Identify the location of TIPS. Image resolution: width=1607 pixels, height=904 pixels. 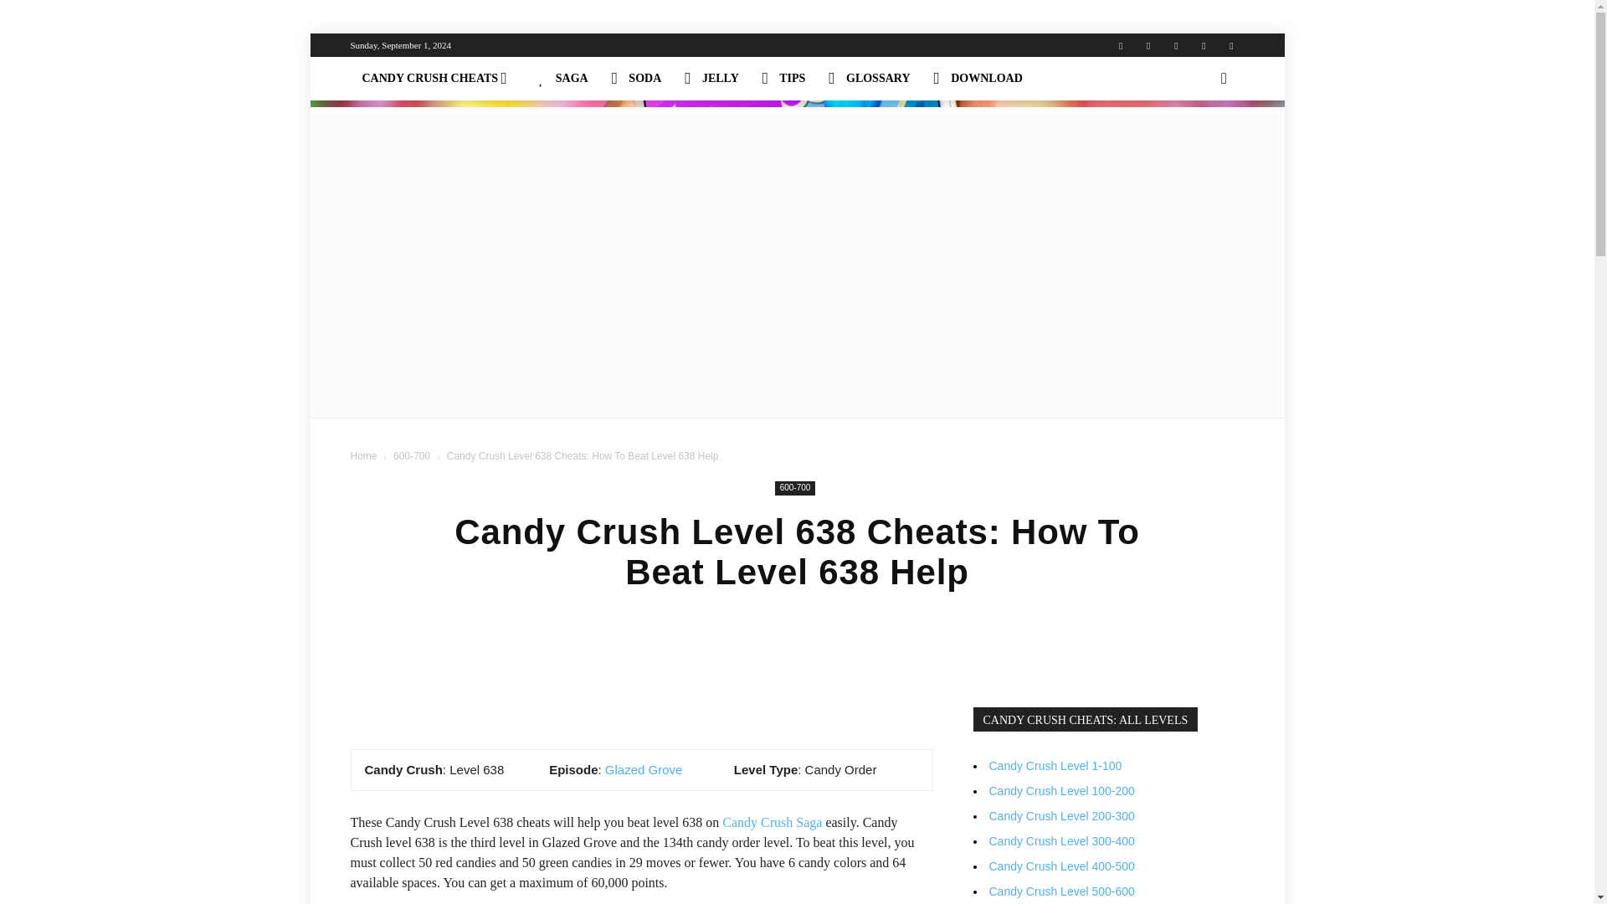
(783, 79).